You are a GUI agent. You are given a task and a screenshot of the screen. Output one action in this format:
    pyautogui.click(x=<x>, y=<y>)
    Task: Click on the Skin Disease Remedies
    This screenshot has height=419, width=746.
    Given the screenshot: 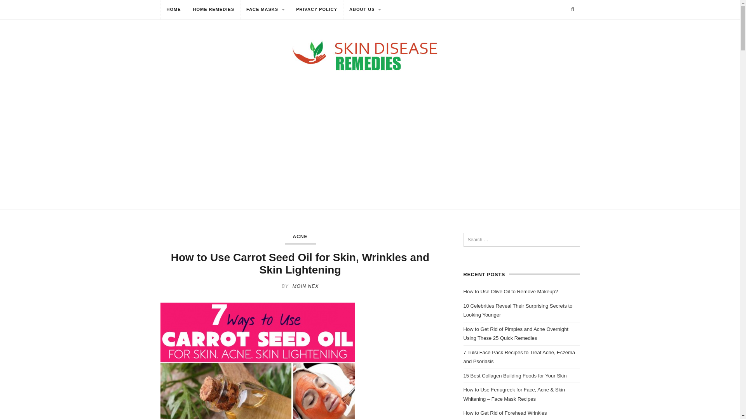 What is the action you would take?
    pyautogui.click(x=370, y=55)
    